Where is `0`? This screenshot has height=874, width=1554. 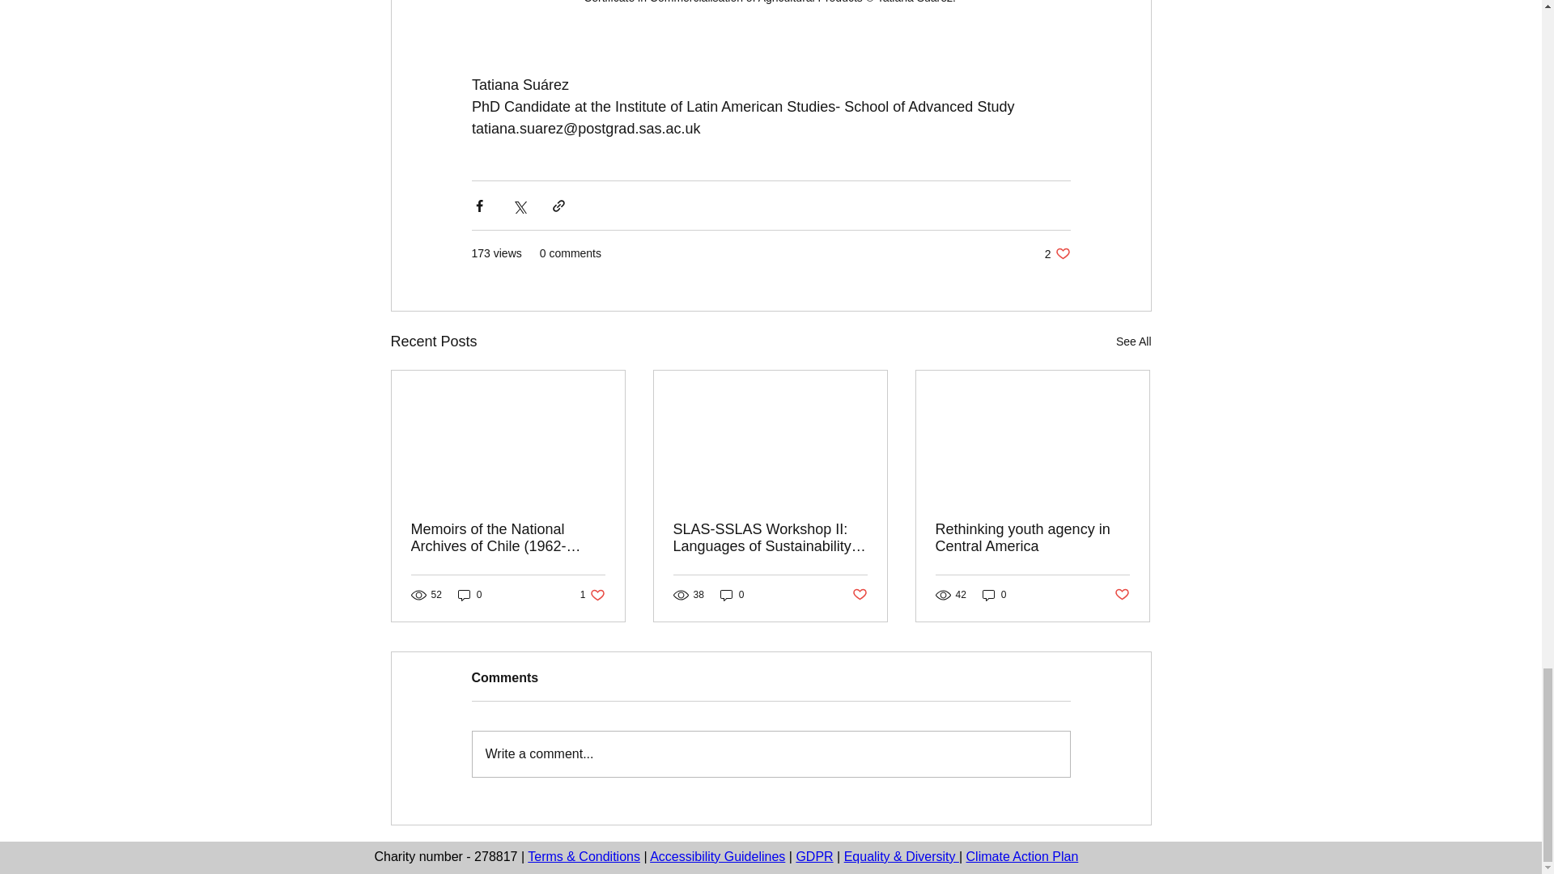
0 is located at coordinates (1057, 252).